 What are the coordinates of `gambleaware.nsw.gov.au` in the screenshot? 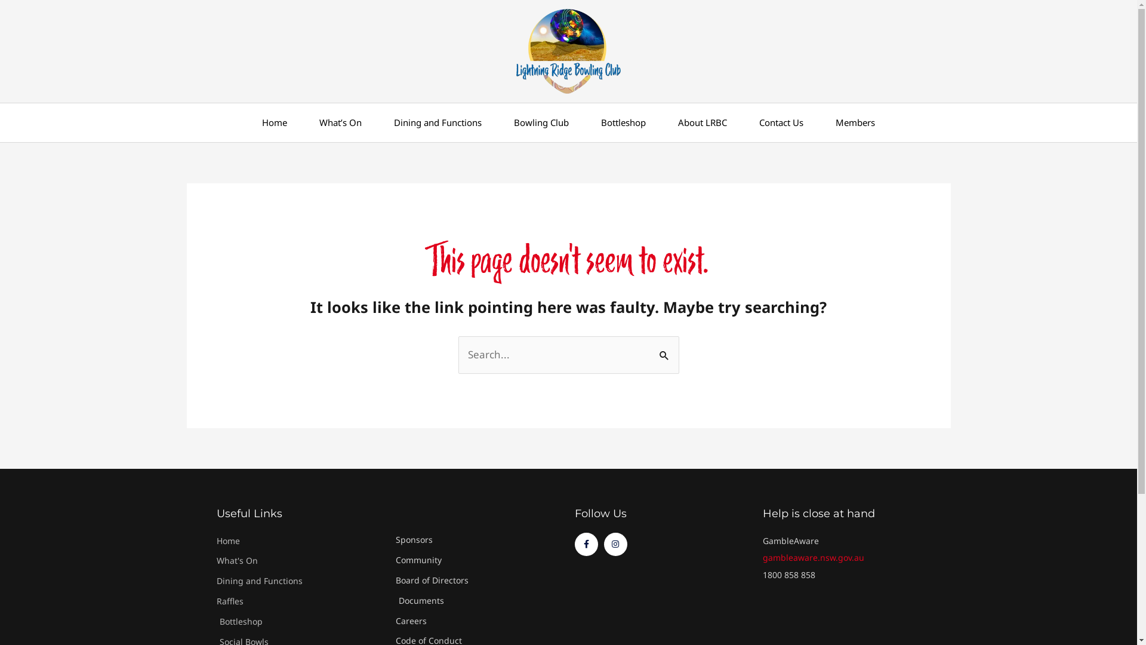 It's located at (814, 558).